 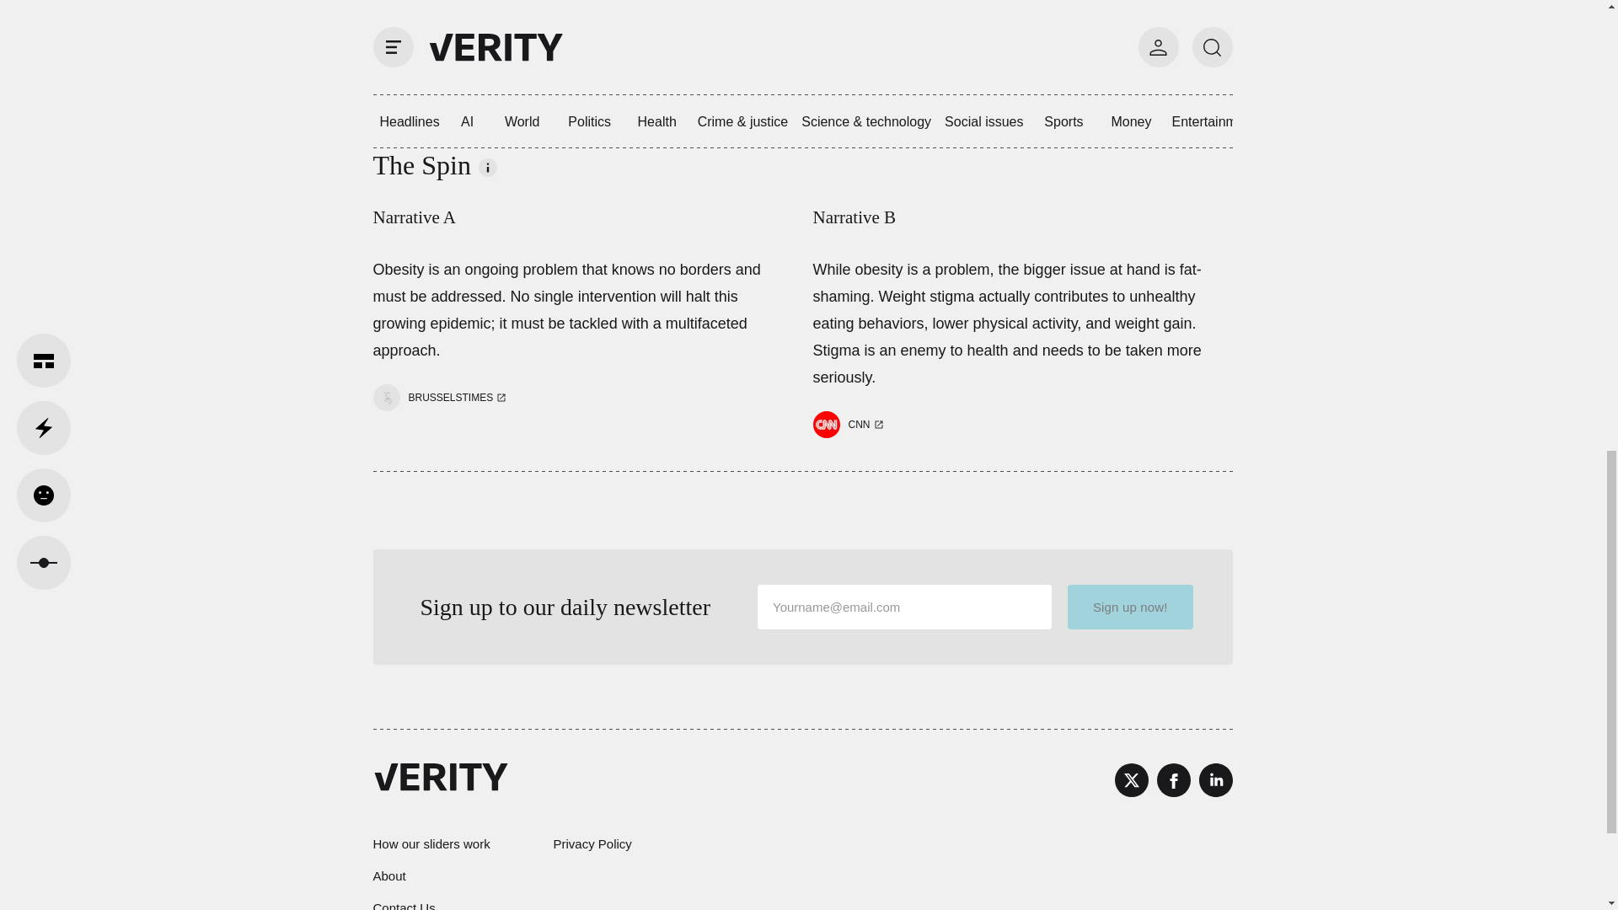 I want to click on Show more, so click(x=647, y=80).